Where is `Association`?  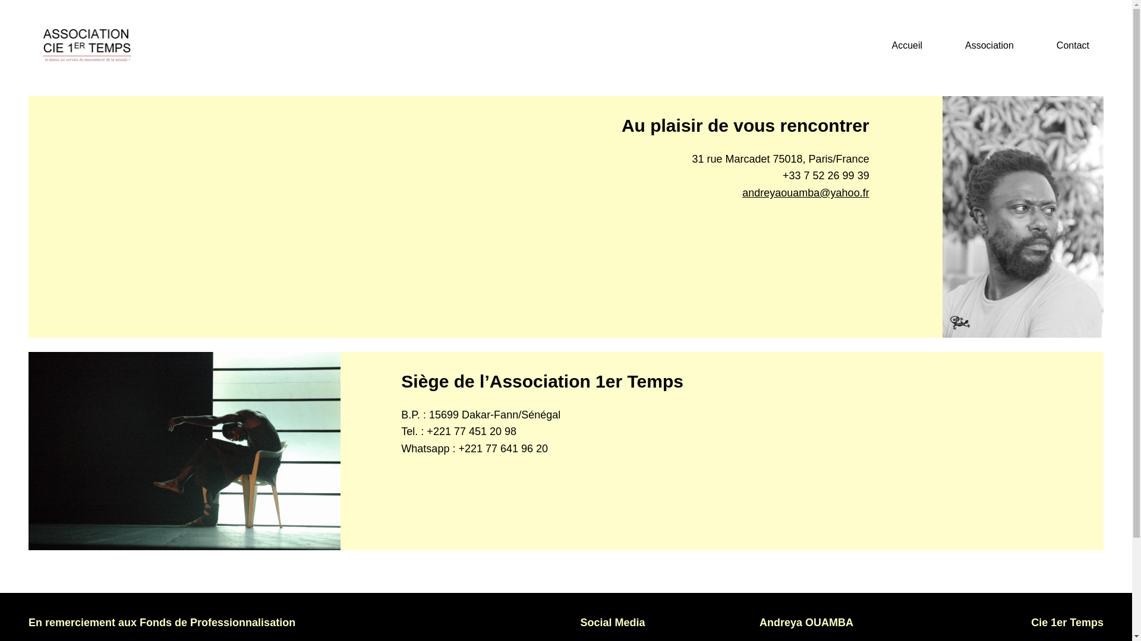
Association is located at coordinates (989, 46).